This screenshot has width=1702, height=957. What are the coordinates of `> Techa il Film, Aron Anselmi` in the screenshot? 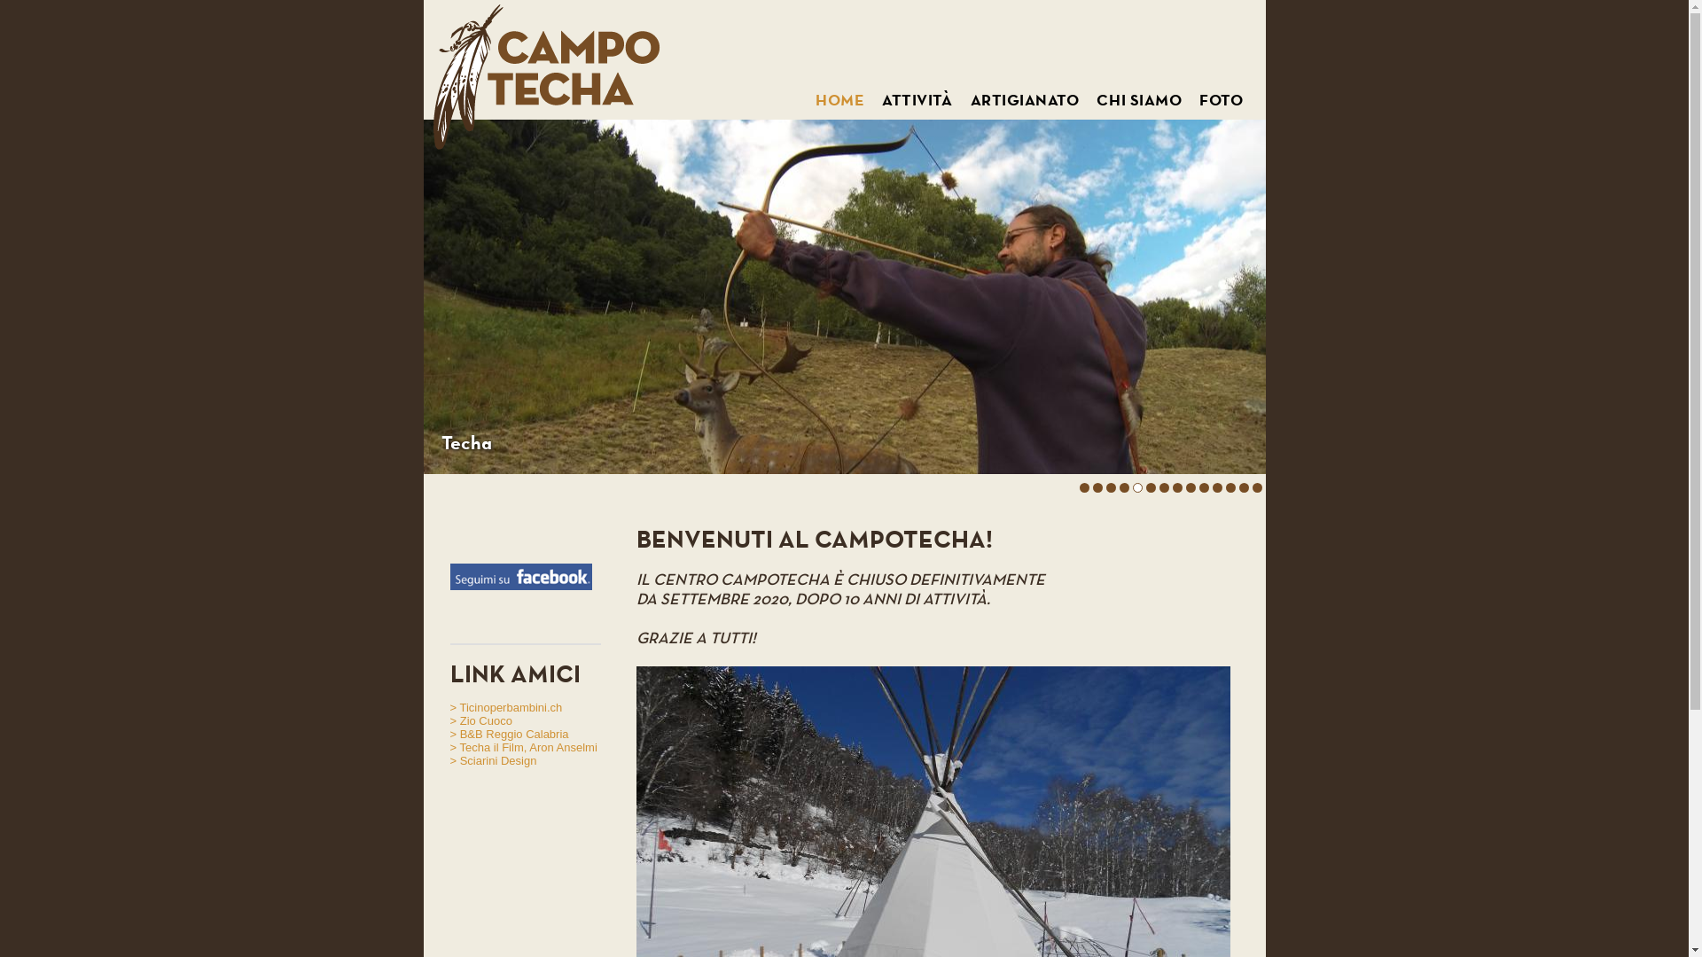 It's located at (524, 748).